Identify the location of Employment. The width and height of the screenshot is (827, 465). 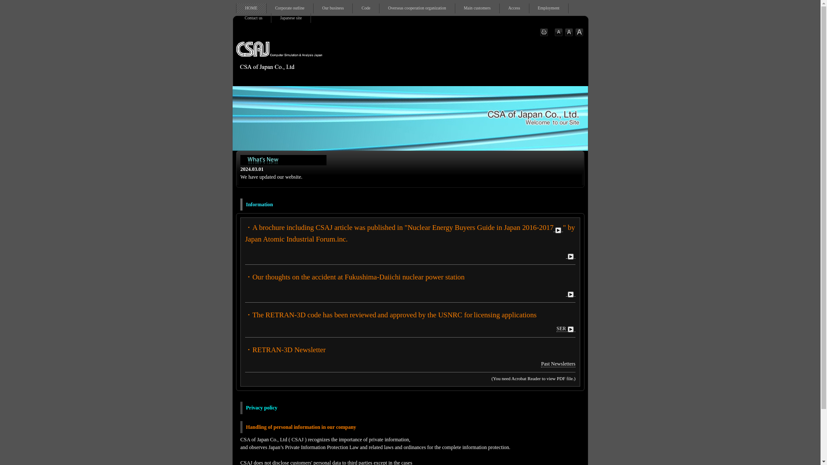
(549, 8).